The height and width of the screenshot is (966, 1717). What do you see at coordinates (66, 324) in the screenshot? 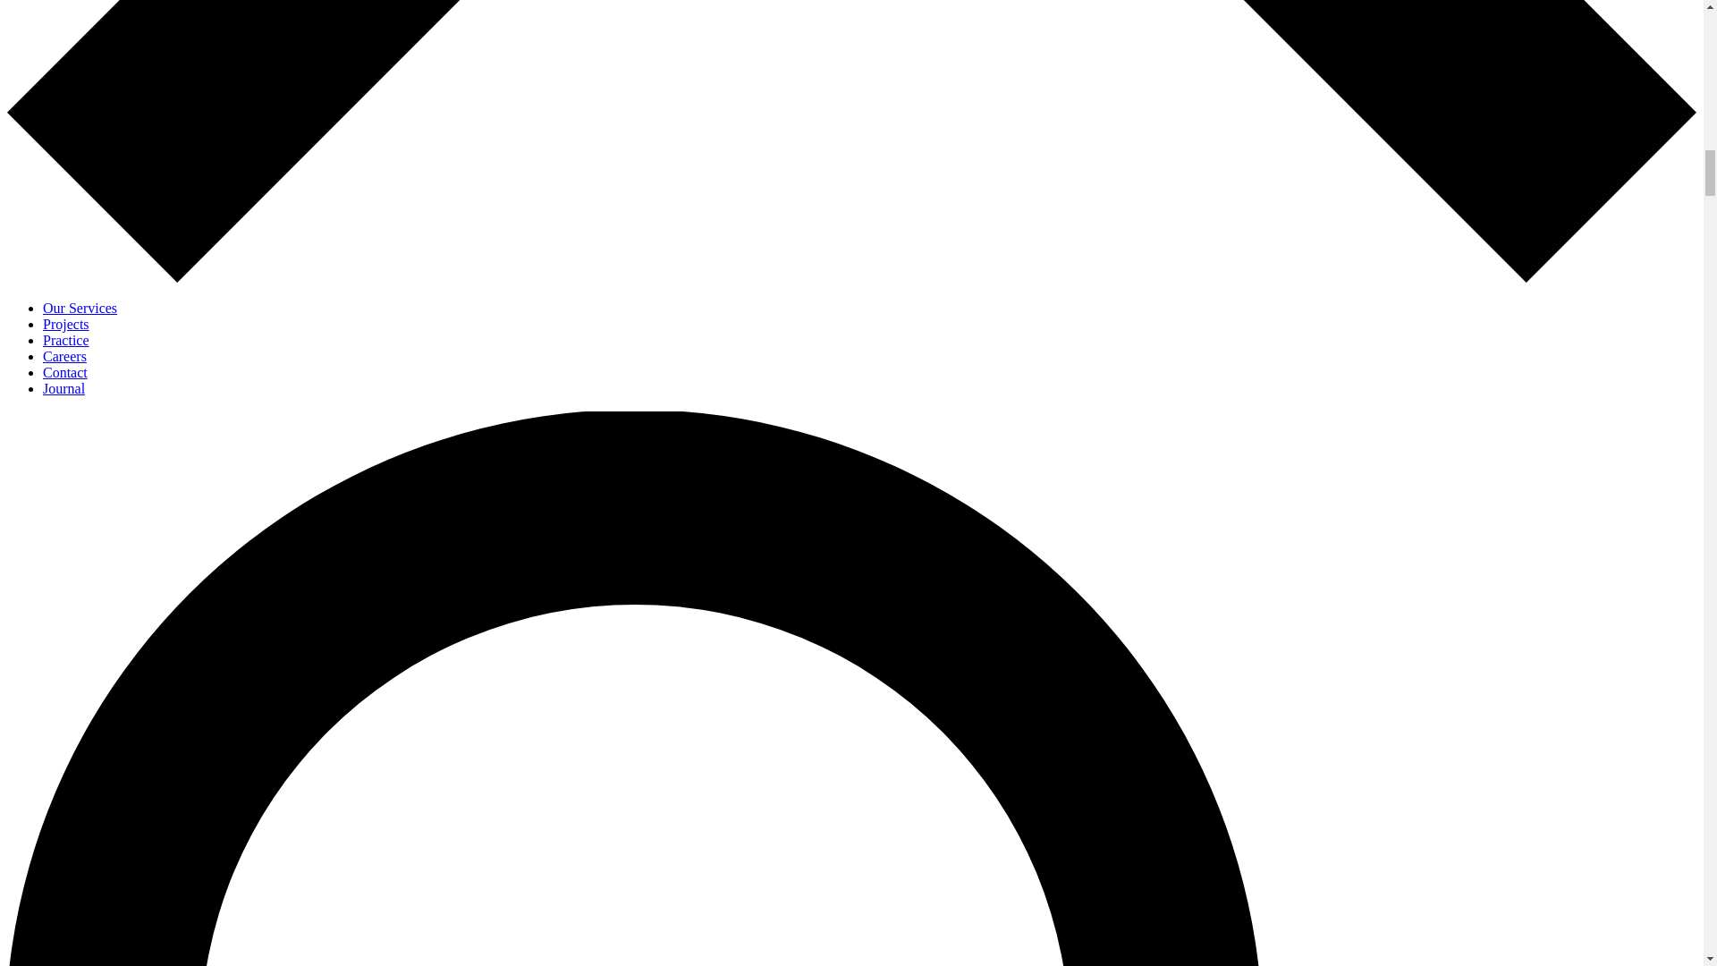
I see `Projects` at bounding box center [66, 324].